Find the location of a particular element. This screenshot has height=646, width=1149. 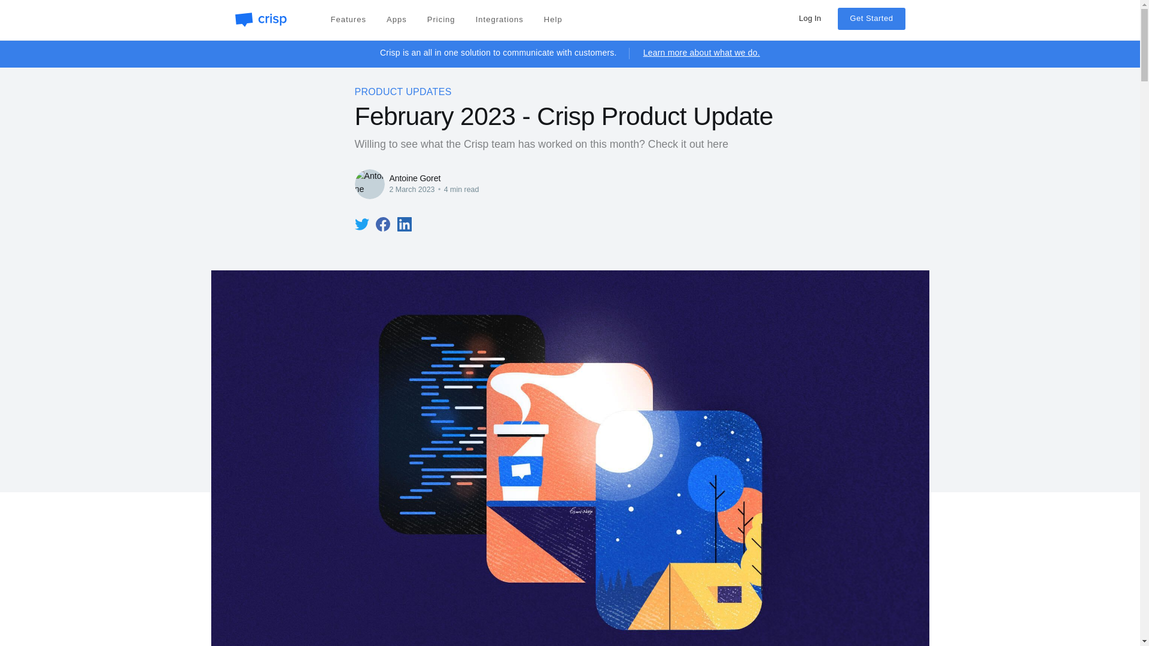

Integrations is located at coordinates (500, 19).